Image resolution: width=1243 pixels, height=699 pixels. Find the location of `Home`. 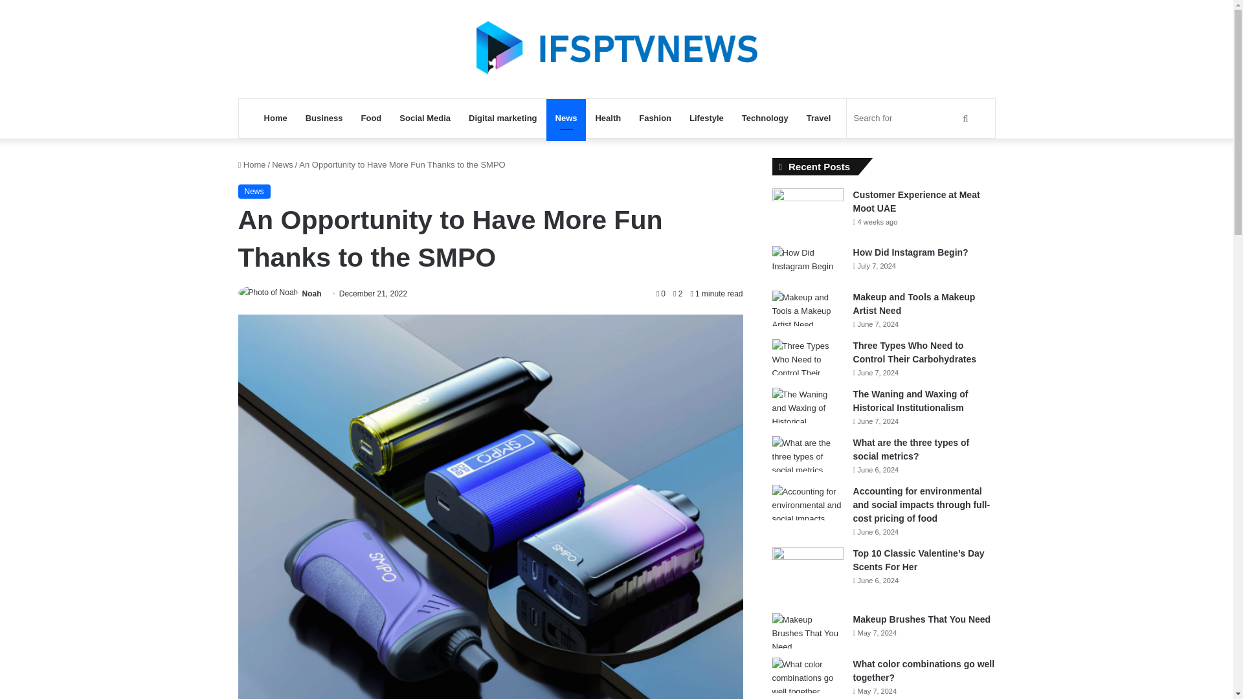

Home is located at coordinates (252, 164).